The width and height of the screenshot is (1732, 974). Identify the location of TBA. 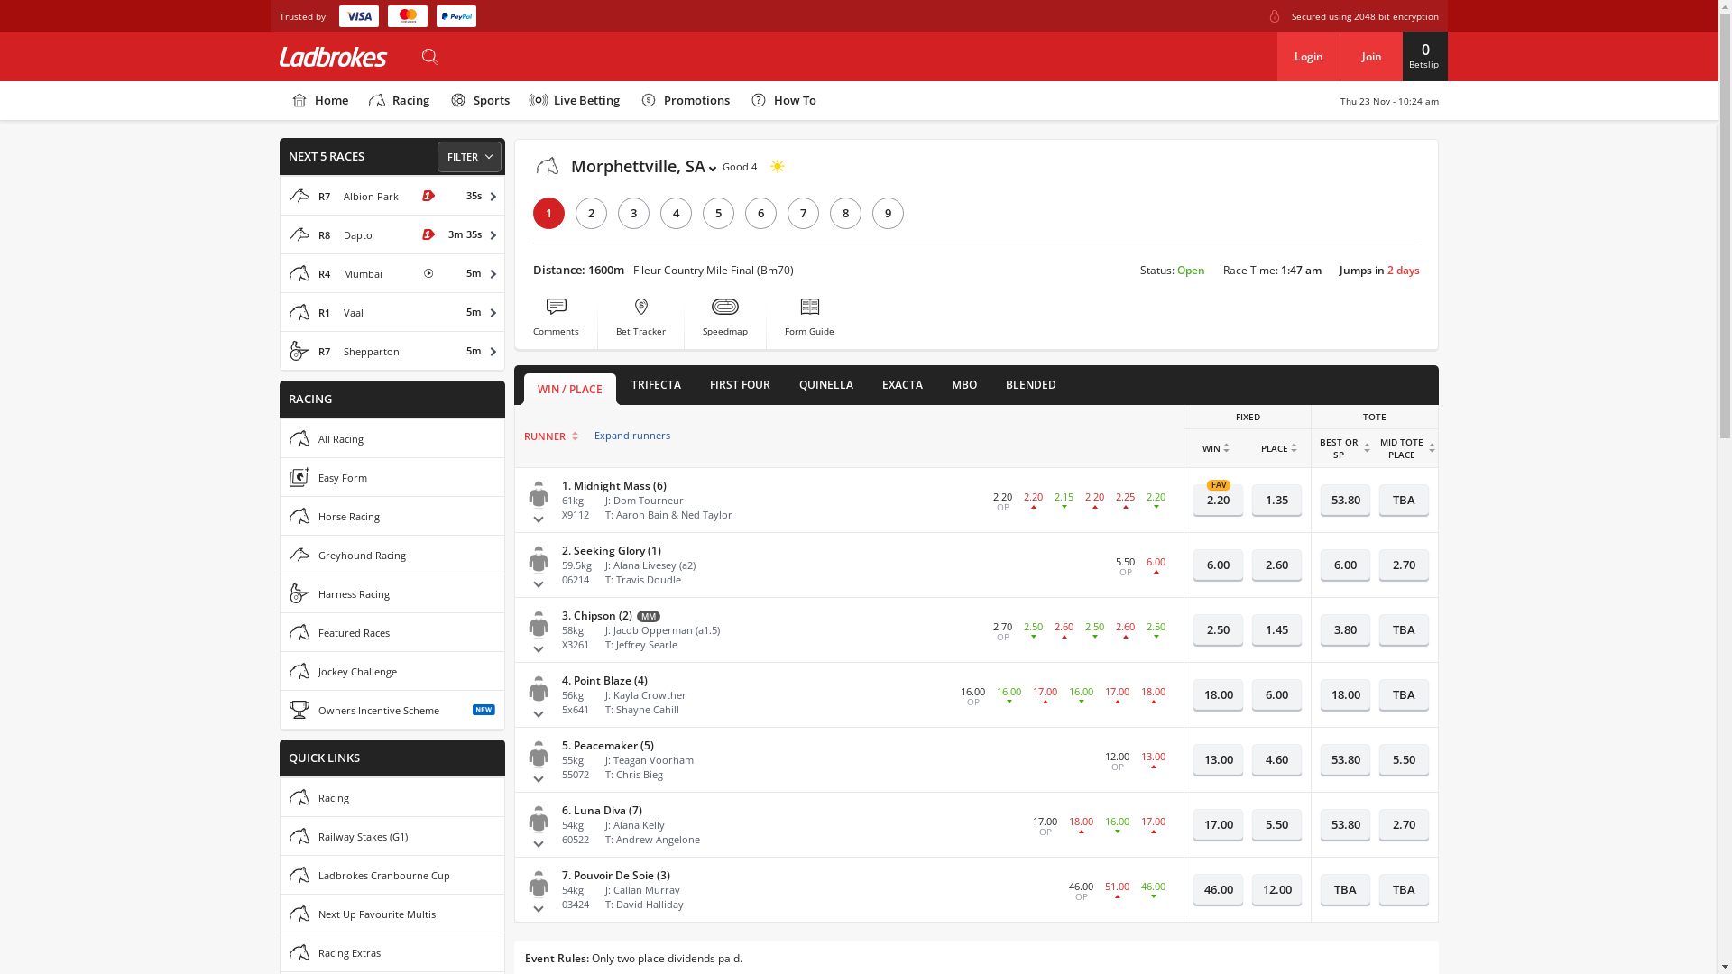
(1404, 500).